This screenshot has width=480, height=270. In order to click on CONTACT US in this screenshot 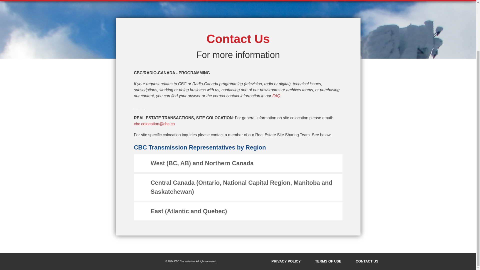, I will do `click(116, 0)`.